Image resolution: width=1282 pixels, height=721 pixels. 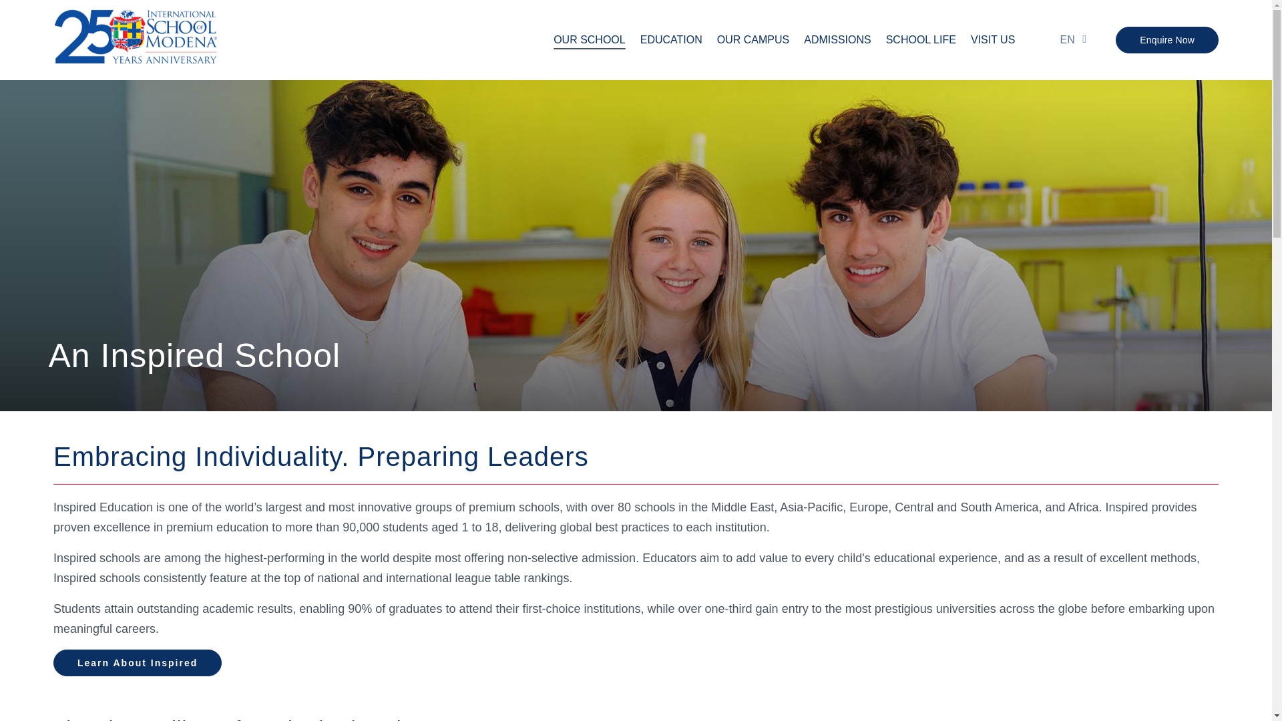 What do you see at coordinates (837, 40) in the screenshot?
I see `ADMISSIONS` at bounding box center [837, 40].